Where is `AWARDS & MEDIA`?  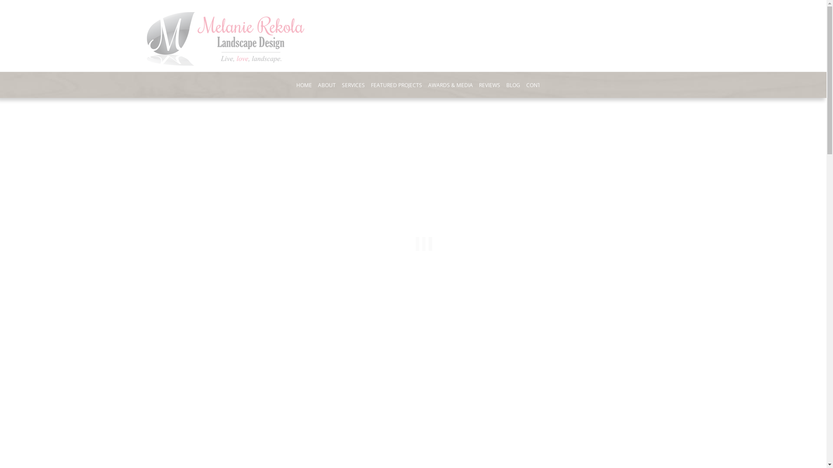 AWARDS & MEDIA is located at coordinates (450, 85).